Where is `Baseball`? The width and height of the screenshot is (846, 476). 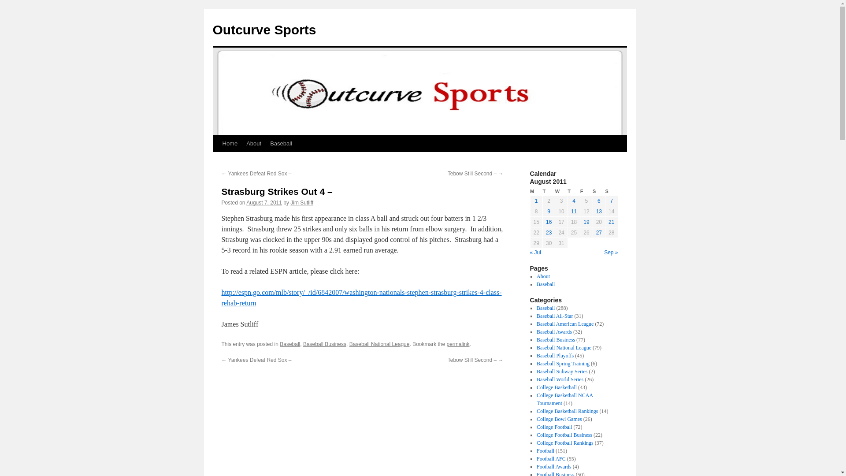
Baseball is located at coordinates (545, 284).